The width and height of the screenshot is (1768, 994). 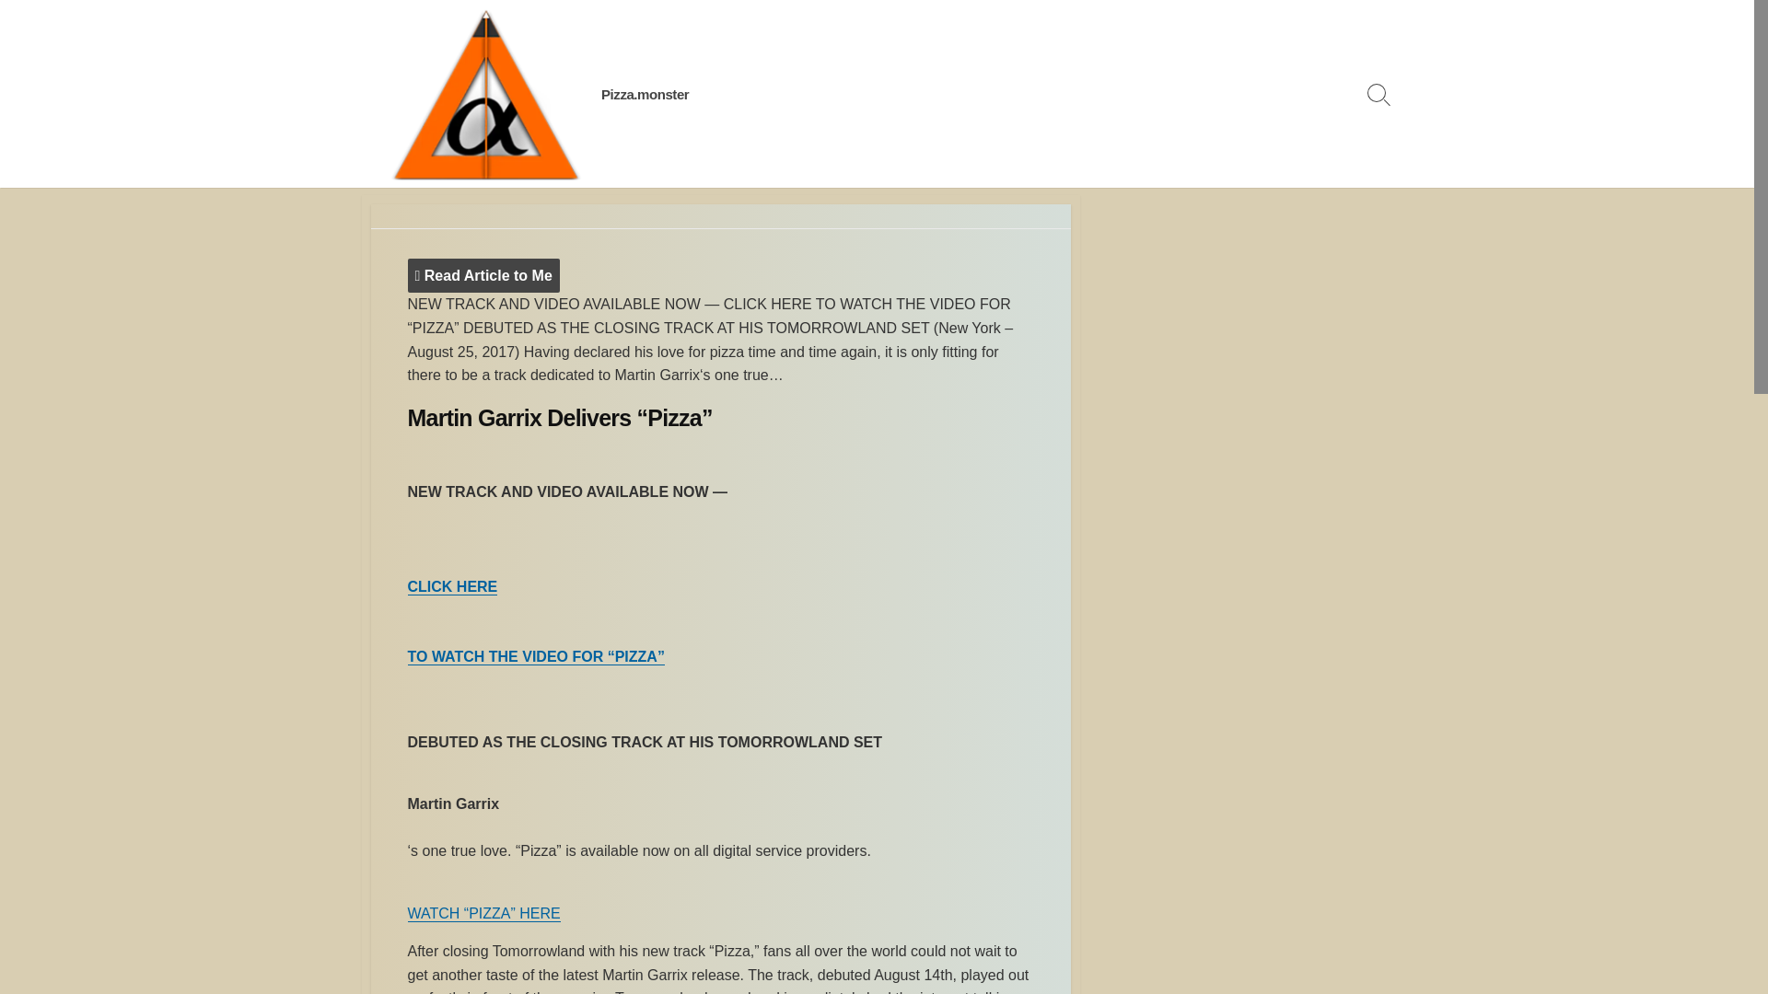 What do you see at coordinates (645, 94) in the screenshot?
I see `Pizza.monster` at bounding box center [645, 94].